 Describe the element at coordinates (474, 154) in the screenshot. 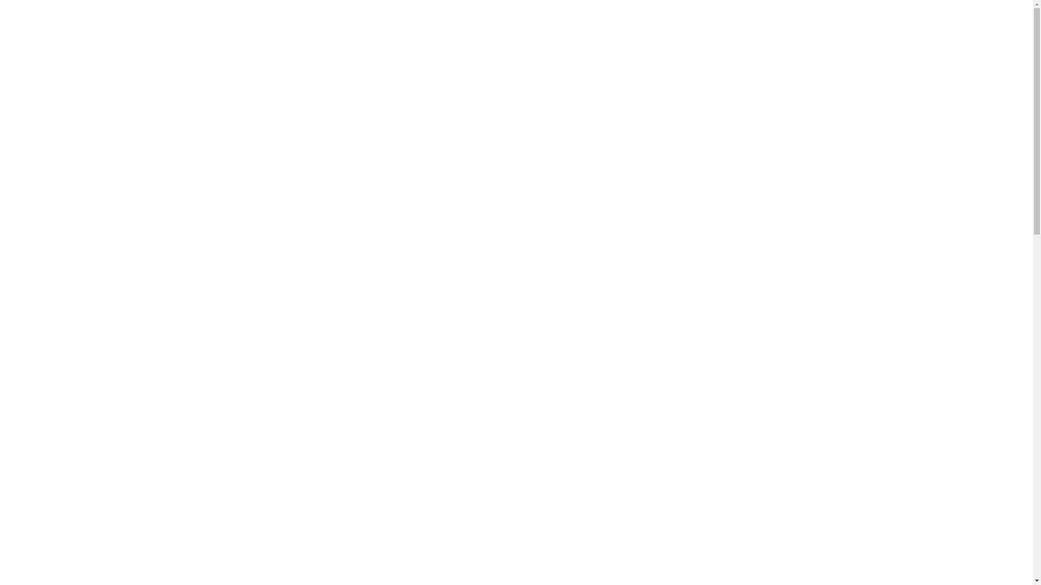

I see `whatsapp` at that location.